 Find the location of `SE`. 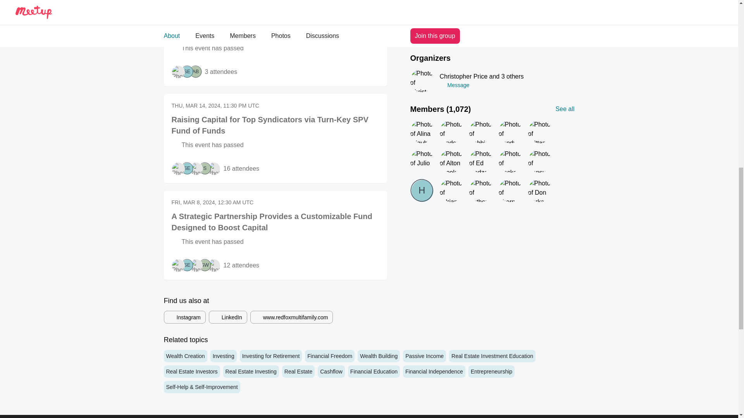

SE is located at coordinates (187, 265).